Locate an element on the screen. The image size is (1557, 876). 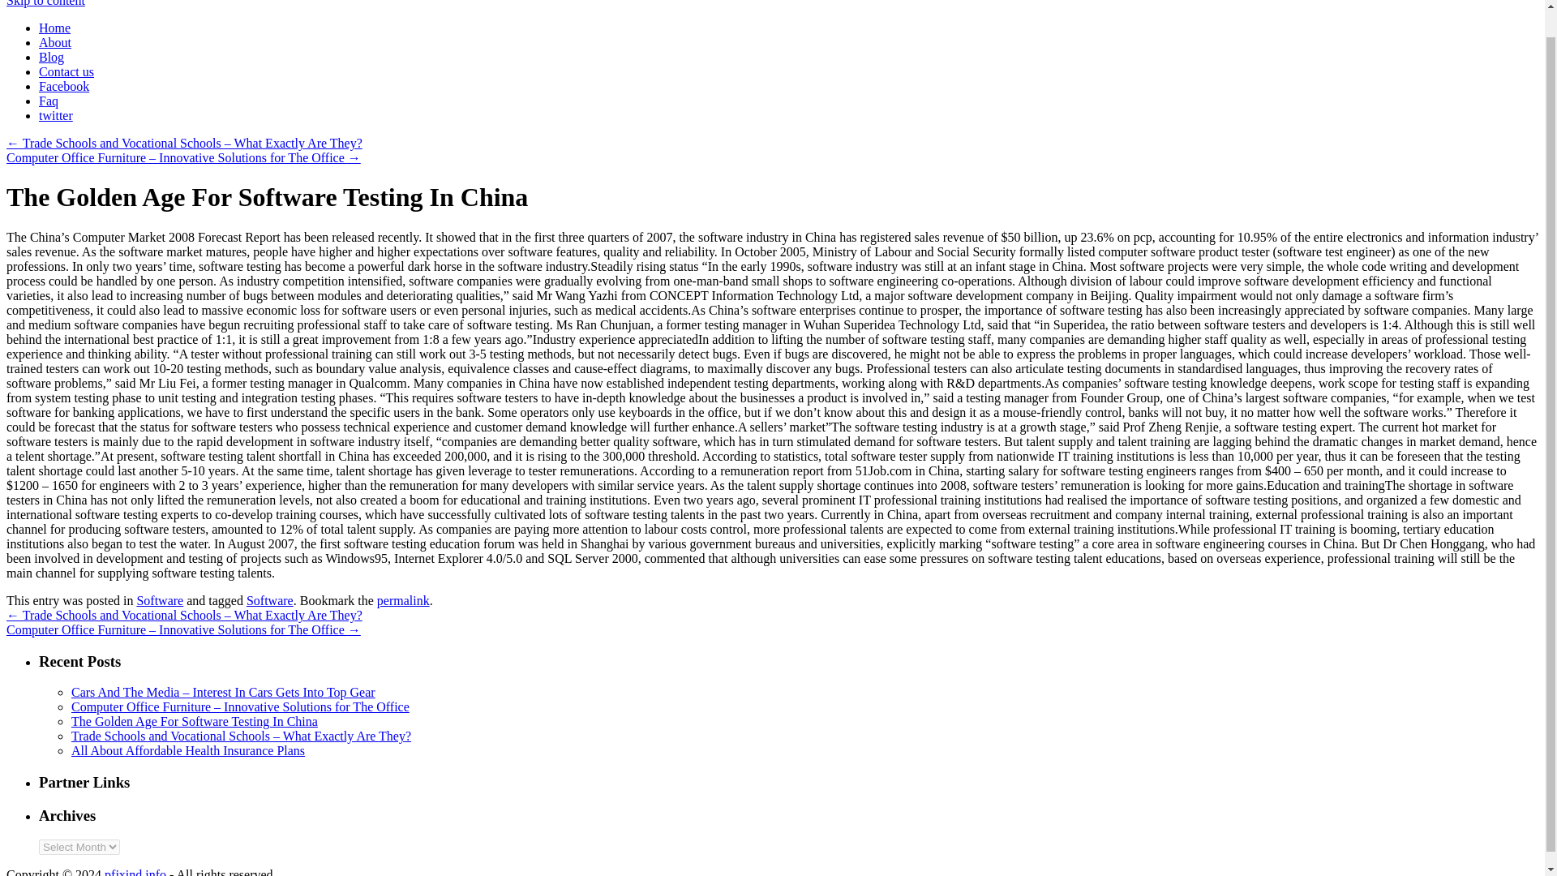
View all posts in Software is located at coordinates (160, 600).